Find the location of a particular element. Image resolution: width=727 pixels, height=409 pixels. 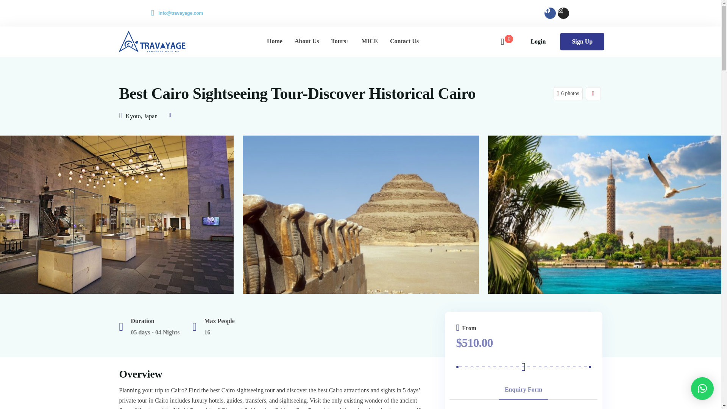

Contact Us is located at coordinates (404, 41).